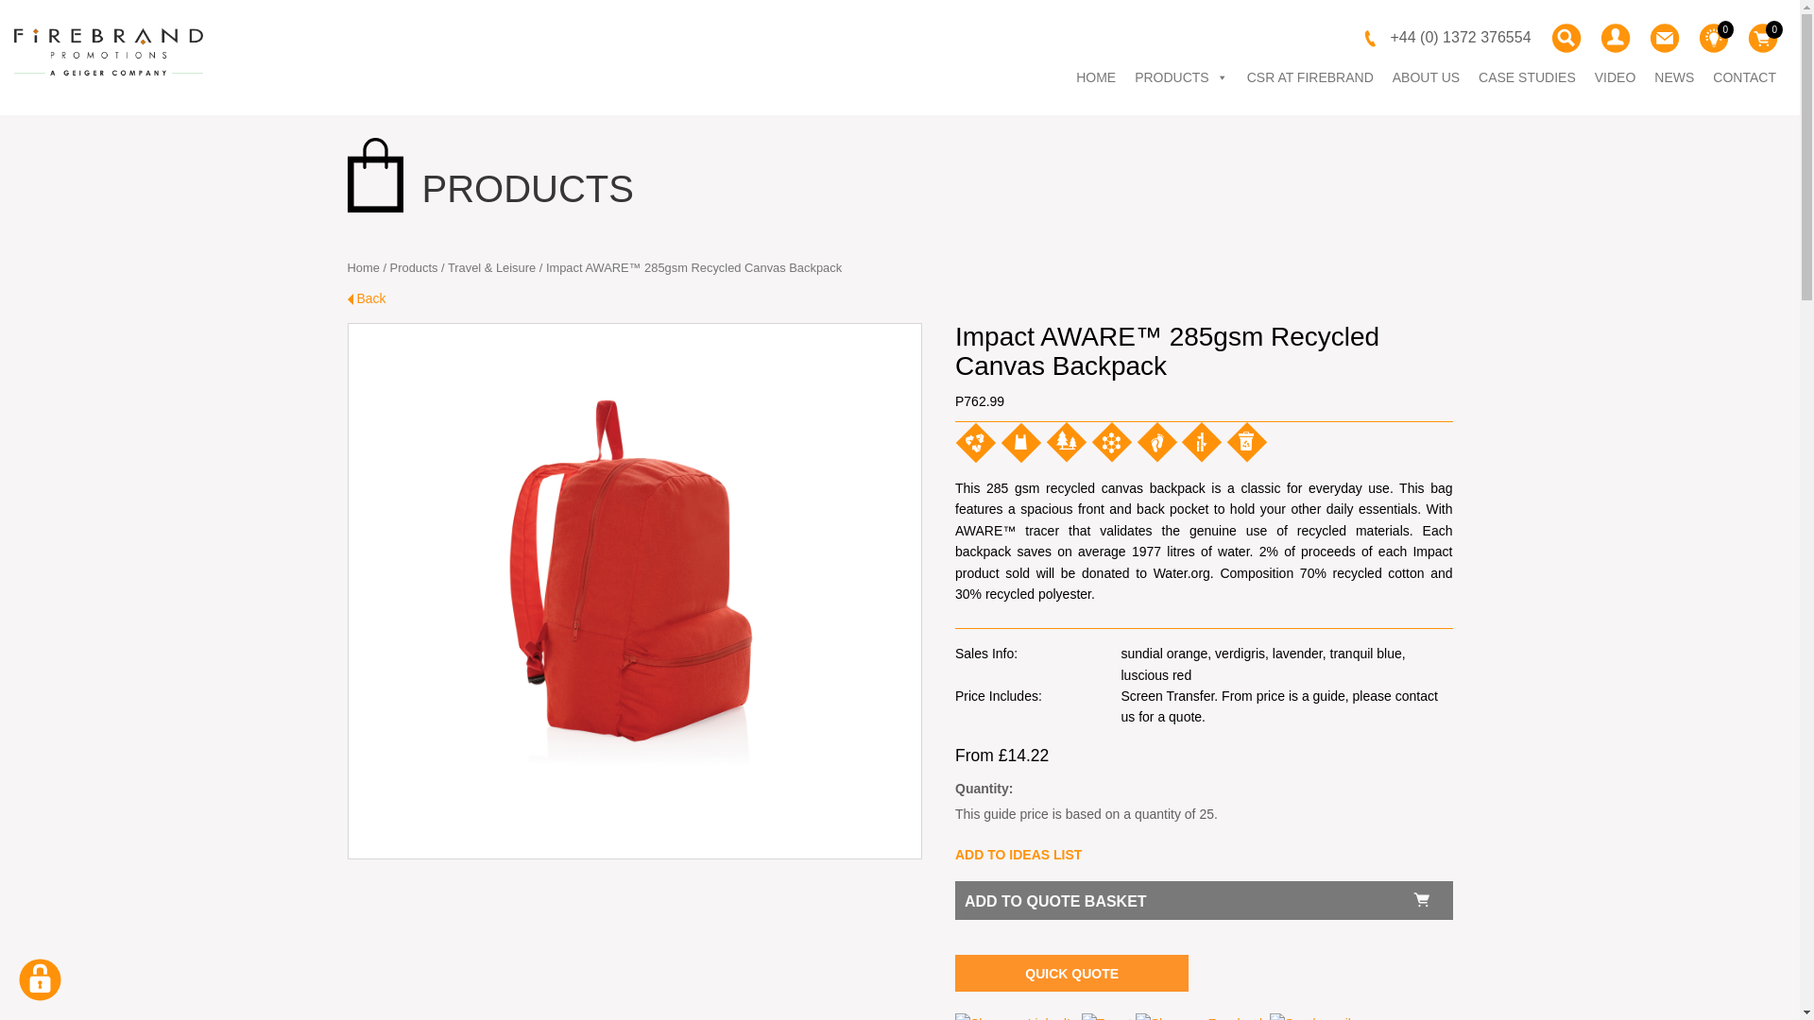 This screenshot has height=1020, width=1814. I want to click on Login, so click(1615, 38).